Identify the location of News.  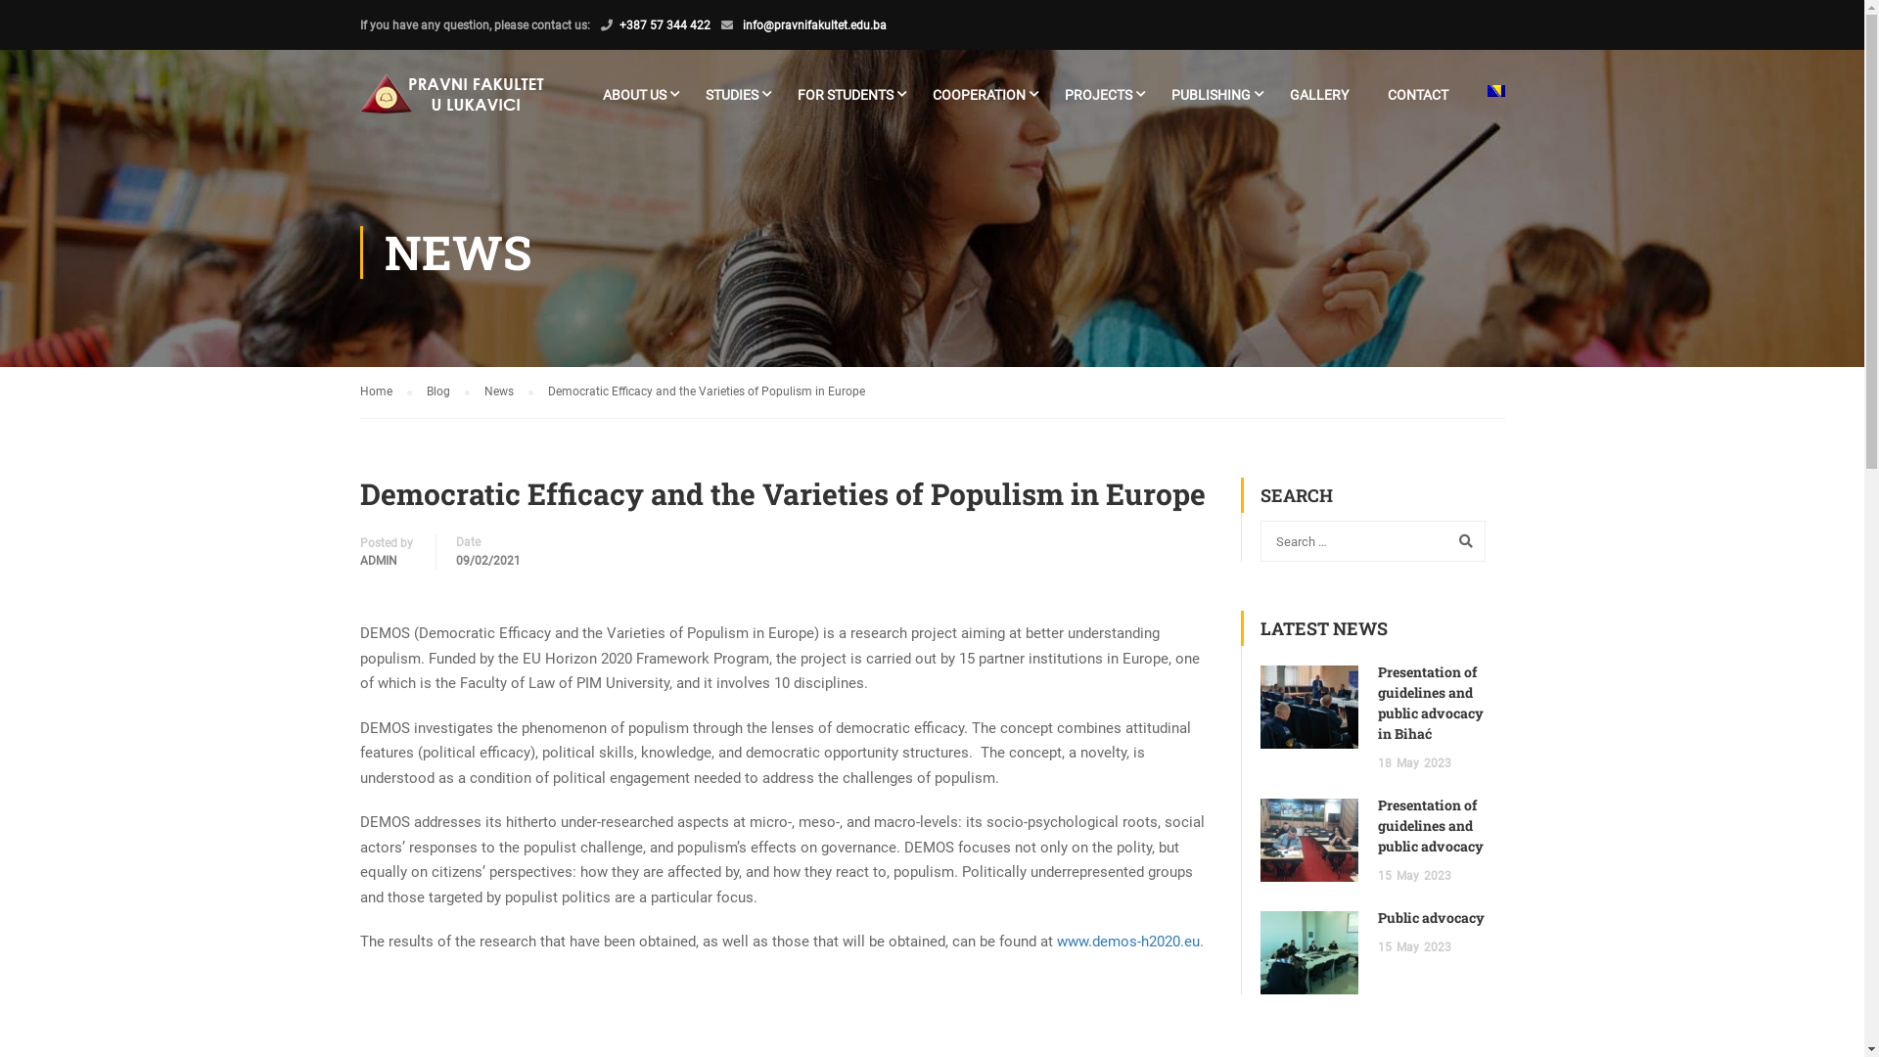
(507, 391).